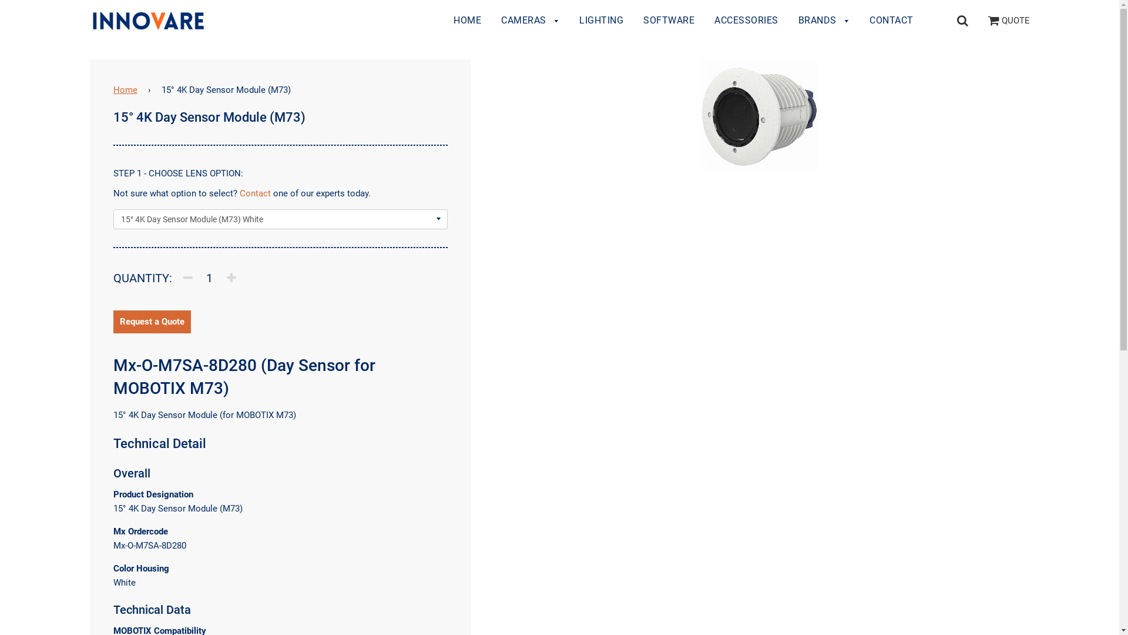  What do you see at coordinates (255, 193) in the screenshot?
I see `Contact` at bounding box center [255, 193].